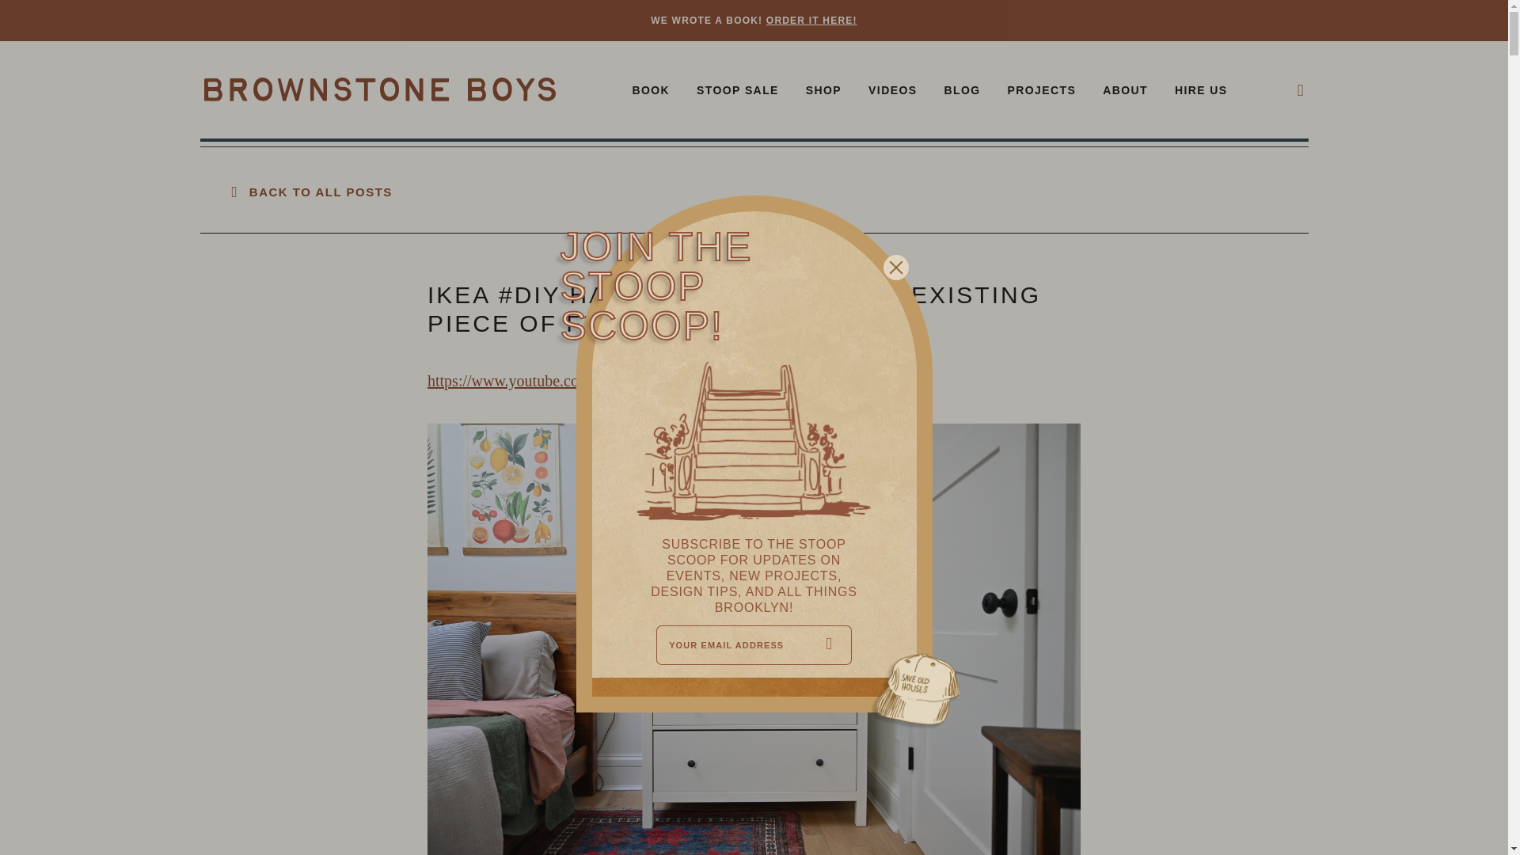  What do you see at coordinates (823, 92) in the screenshot?
I see `SHOP` at bounding box center [823, 92].